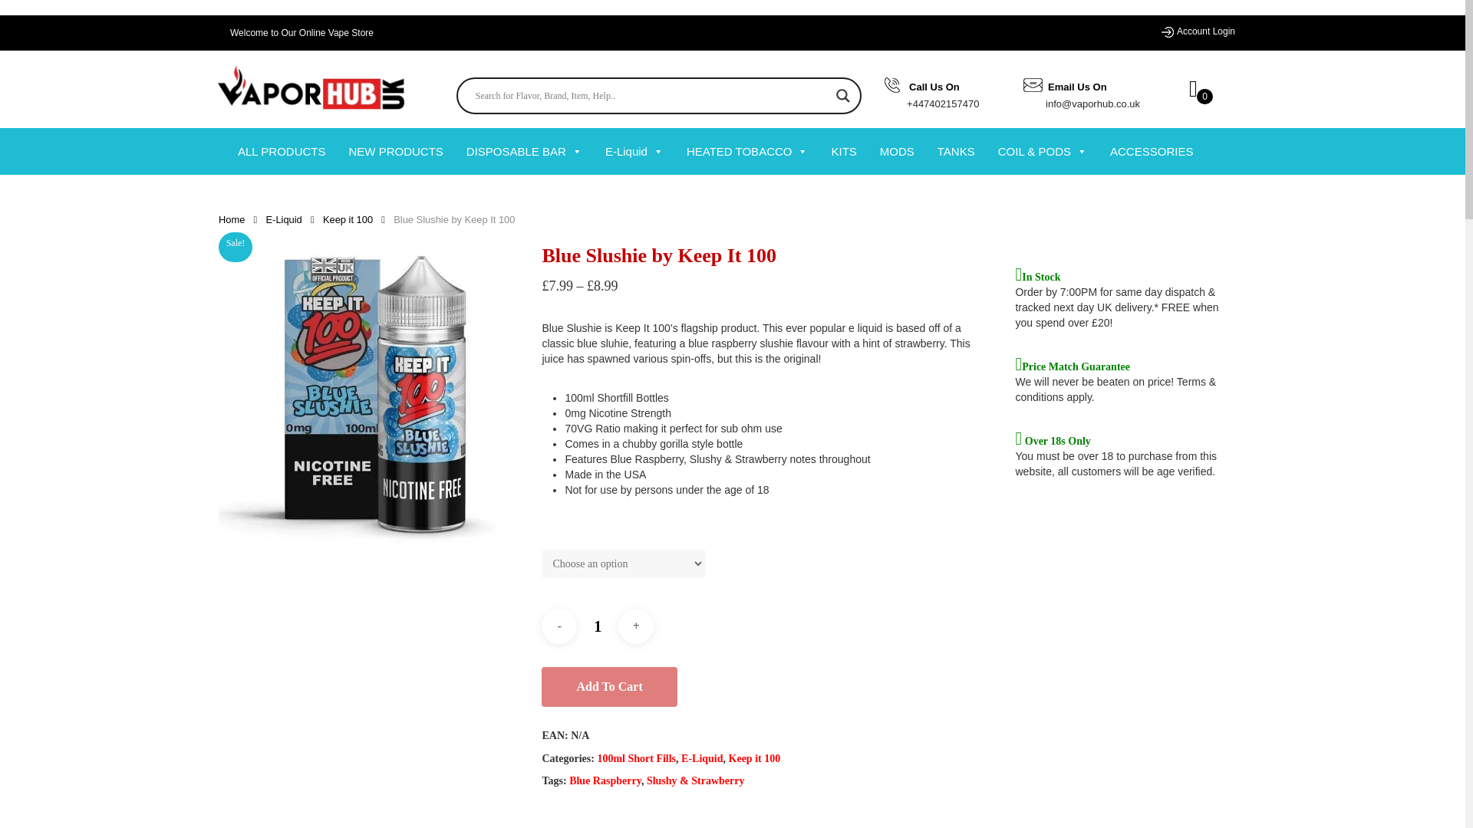 The width and height of the screenshot is (1473, 828). Describe the element at coordinates (524, 151) in the screenshot. I see `DISPOSABLE BAR` at that location.